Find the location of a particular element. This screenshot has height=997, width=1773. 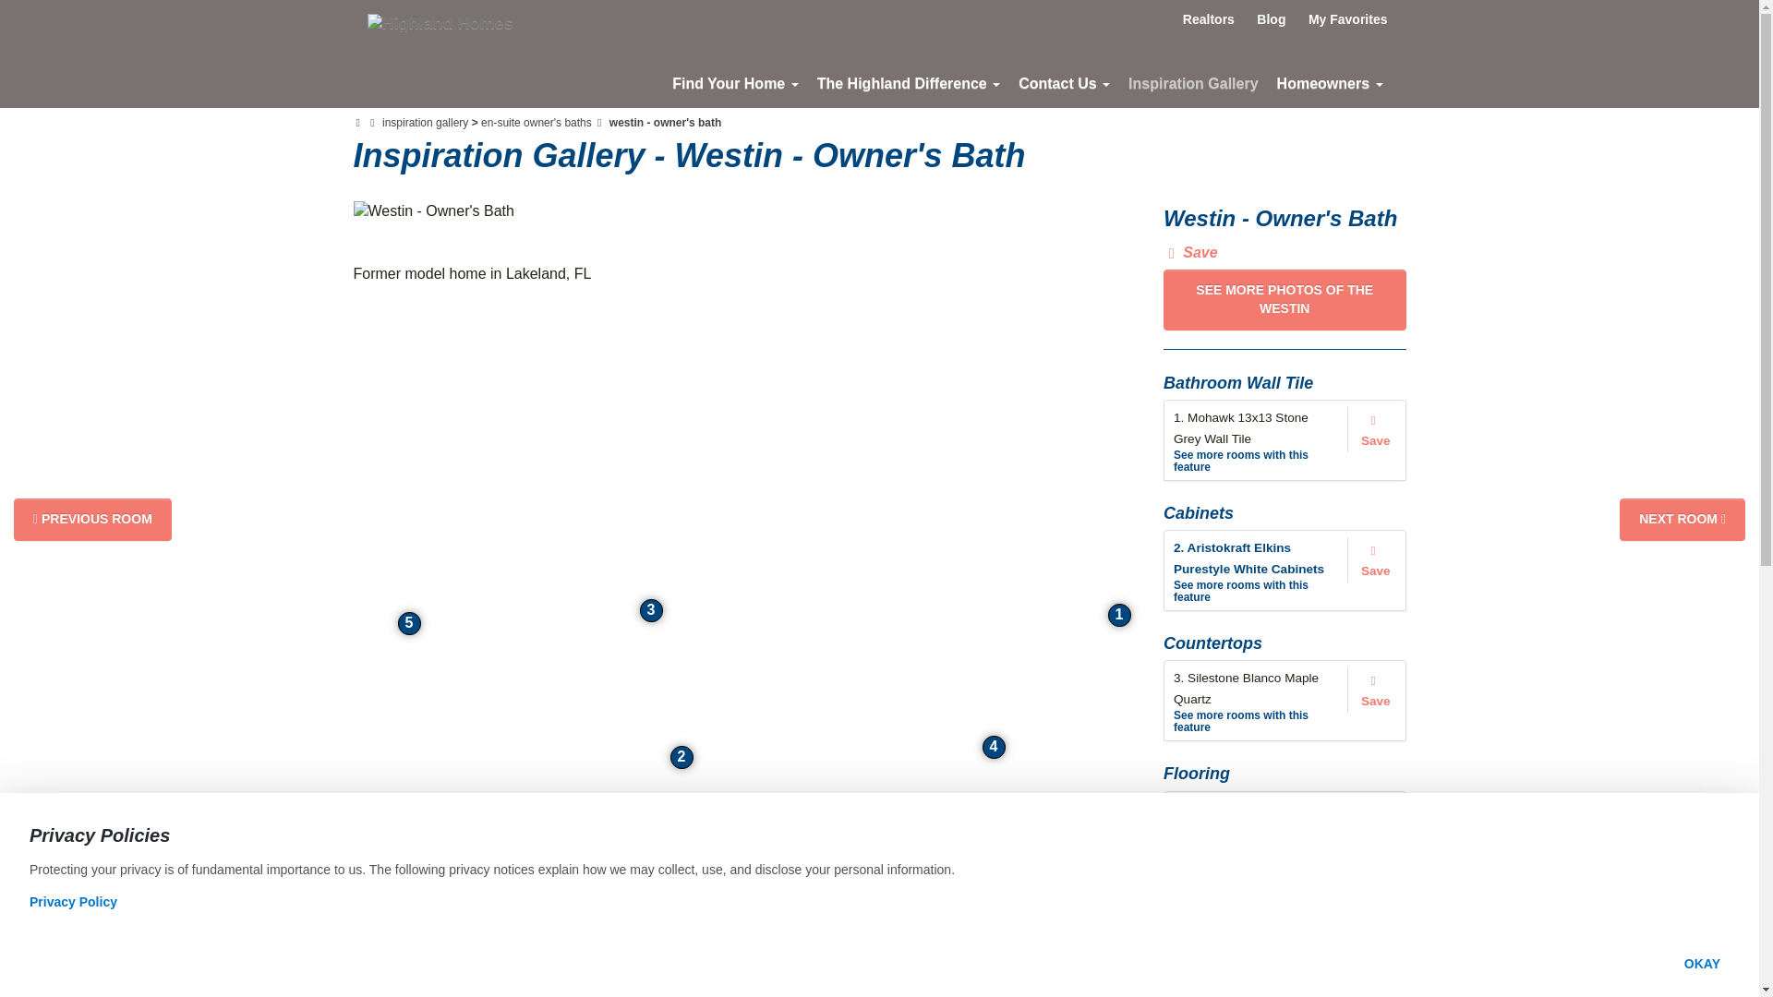

Find Your Home is located at coordinates (735, 83).